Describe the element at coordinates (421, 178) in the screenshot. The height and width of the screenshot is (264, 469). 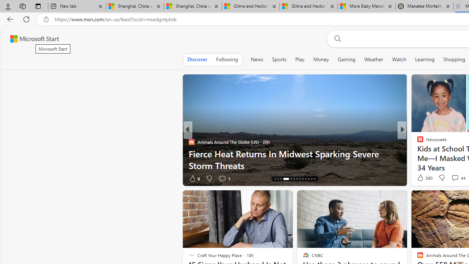
I see `84 Like` at that location.